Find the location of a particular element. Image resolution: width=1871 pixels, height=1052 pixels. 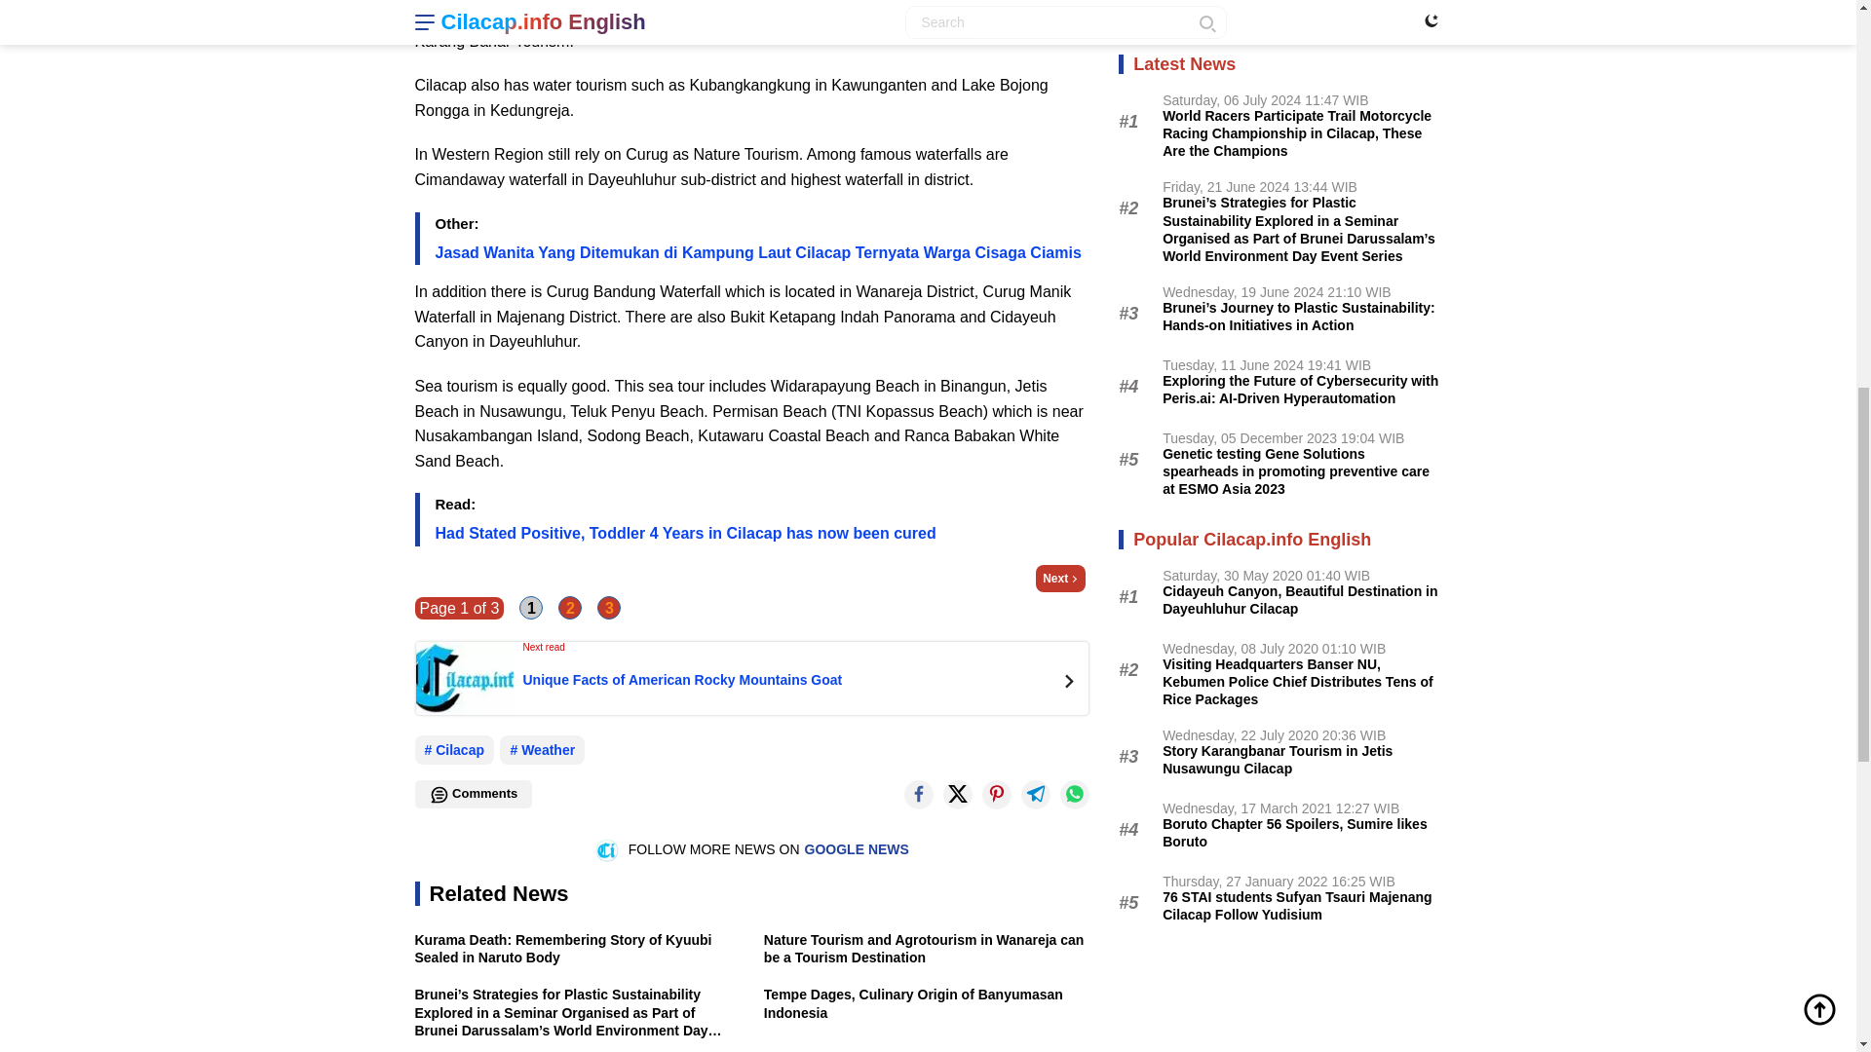

Next is located at coordinates (1060, 579).